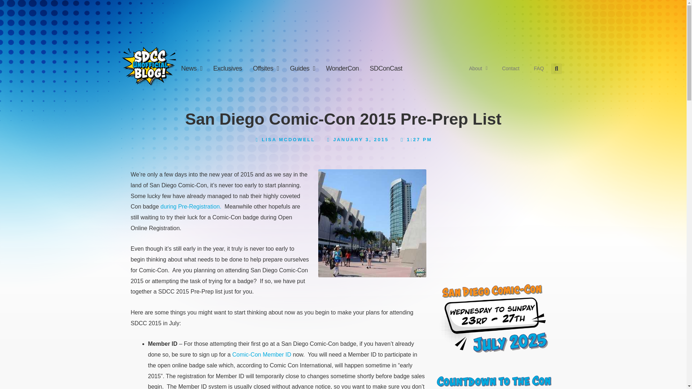  What do you see at coordinates (386, 68) in the screenshot?
I see `SDConCast` at bounding box center [386, 68].